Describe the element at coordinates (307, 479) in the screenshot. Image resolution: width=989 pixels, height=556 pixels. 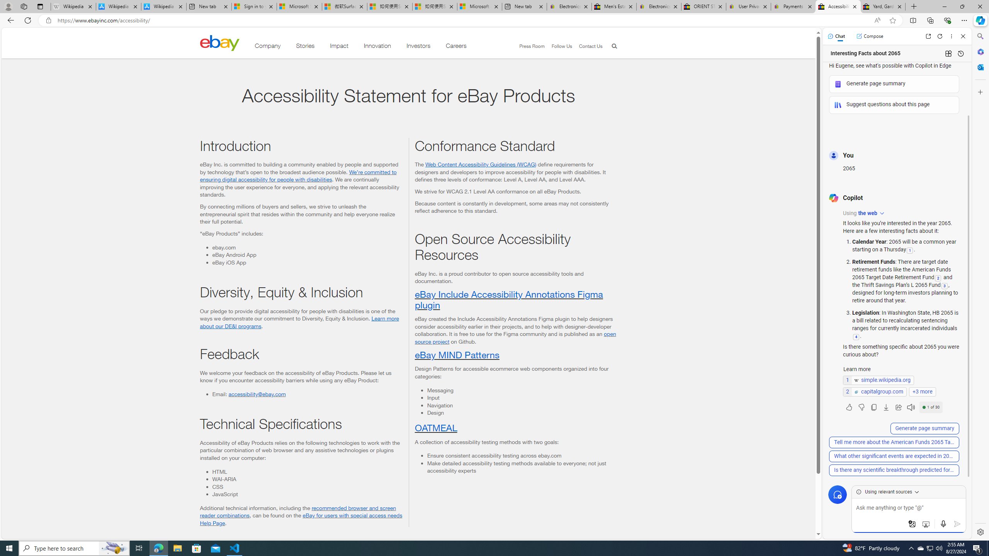
I see `WAI-ARIA` at that location.